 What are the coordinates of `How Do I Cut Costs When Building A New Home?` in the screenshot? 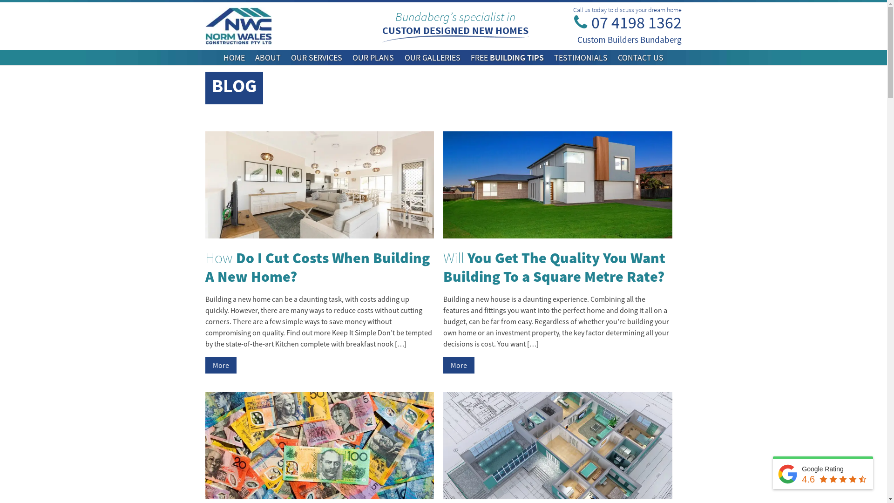 It's located at (317, 267).